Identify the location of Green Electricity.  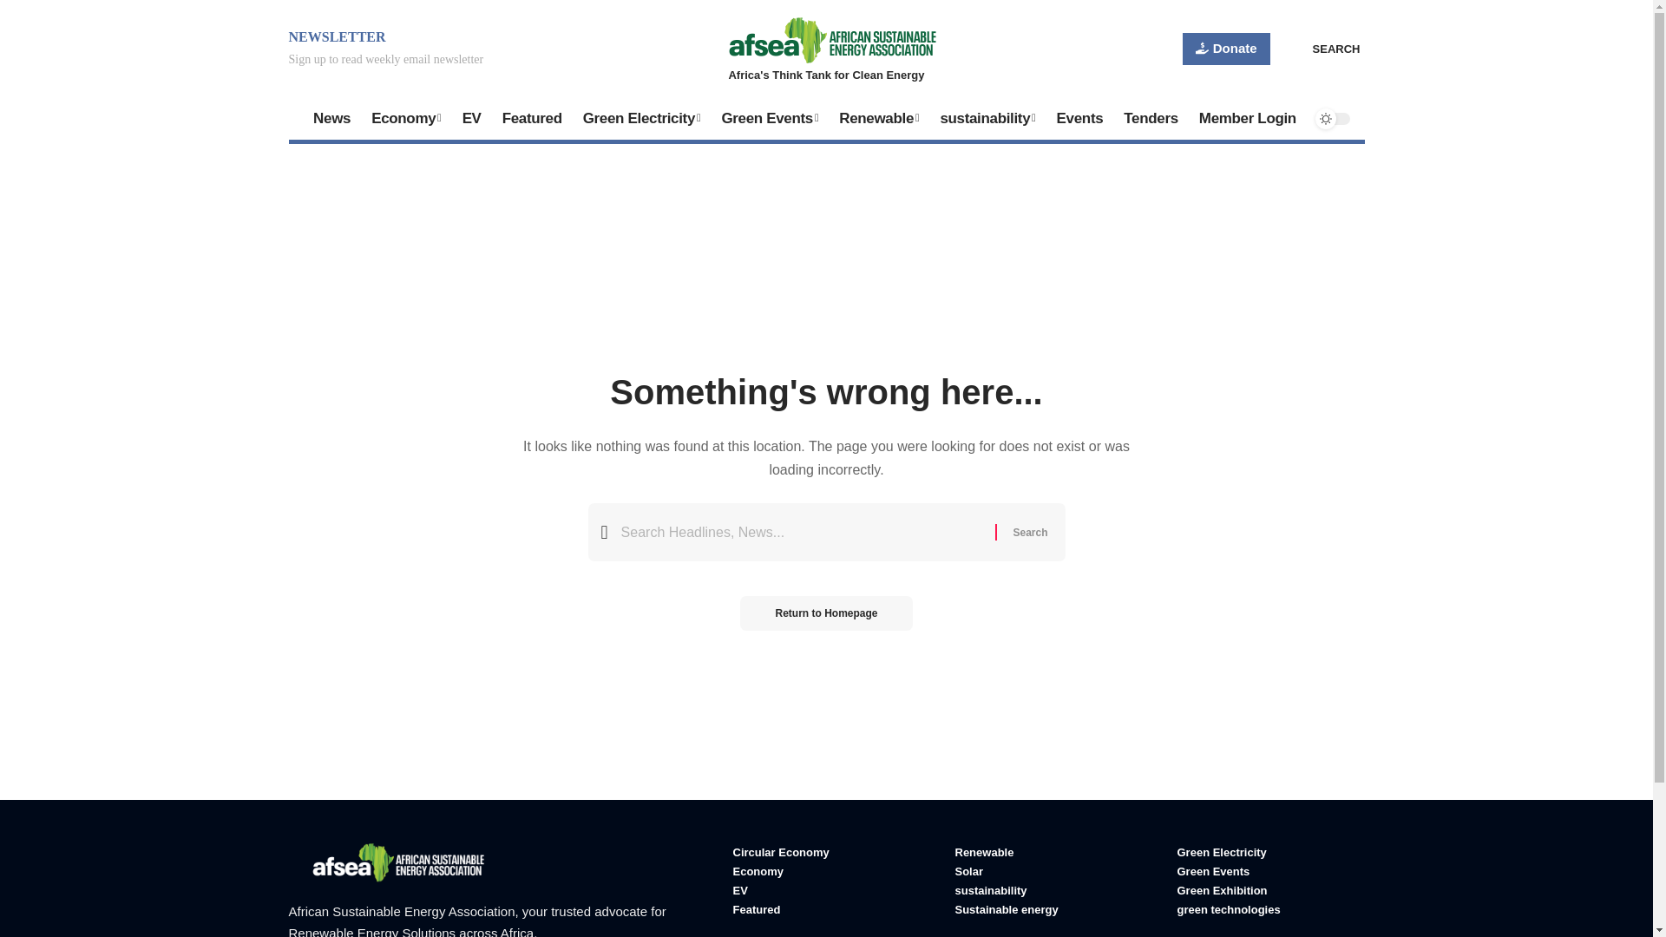
(642, 118).